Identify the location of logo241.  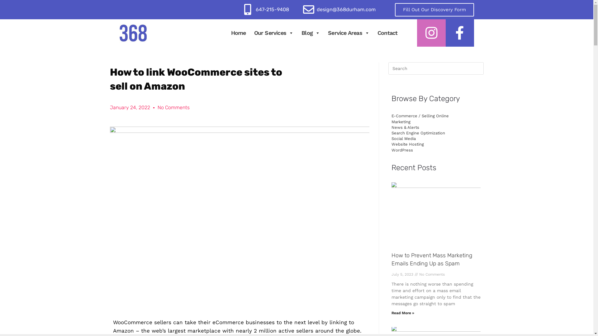
(133, 33).